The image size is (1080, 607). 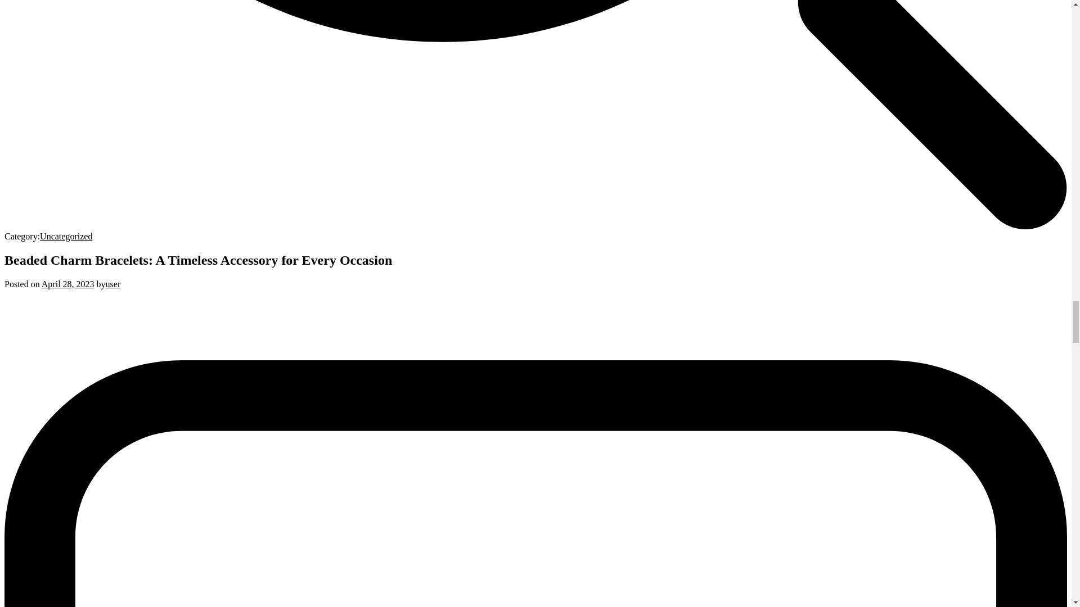 I want to click on April 28, 2023, so click(x=68, y=284).